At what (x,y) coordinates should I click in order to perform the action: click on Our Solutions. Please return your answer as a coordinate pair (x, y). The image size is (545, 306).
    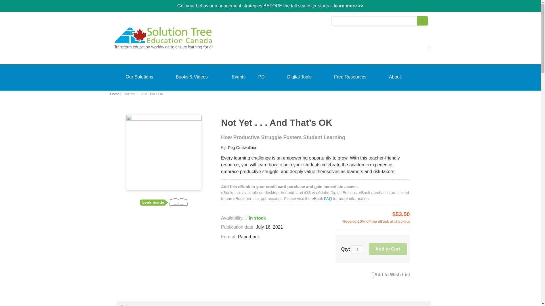
    Looking at the image, I should click on (139, 77).